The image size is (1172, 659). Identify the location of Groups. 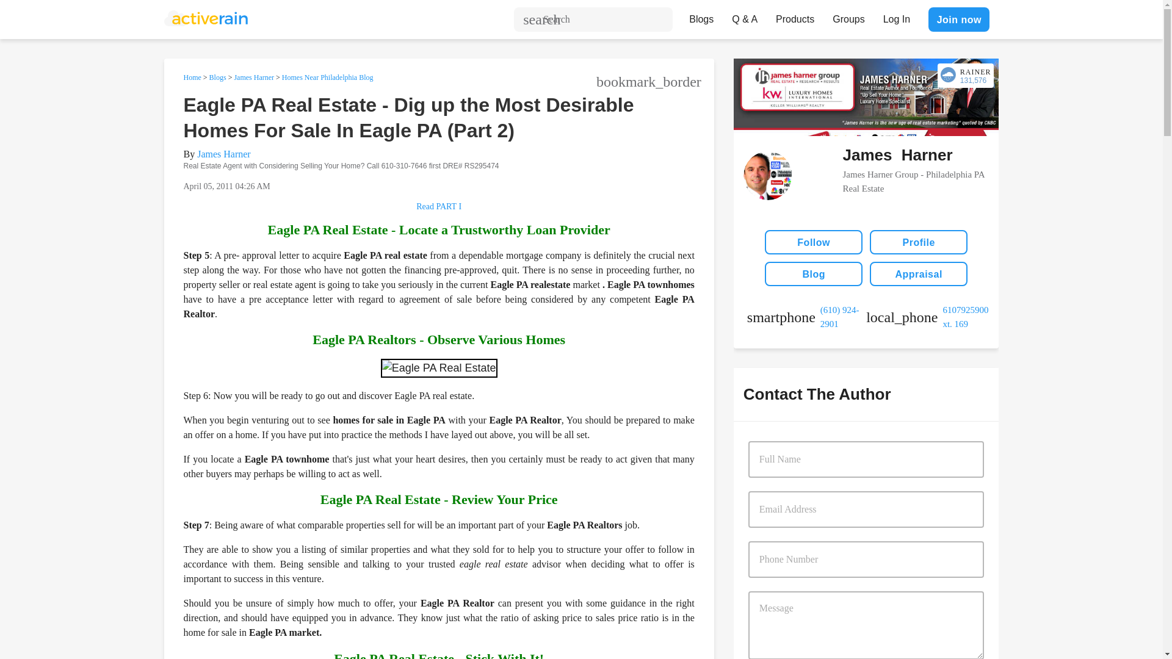
(848, 16).